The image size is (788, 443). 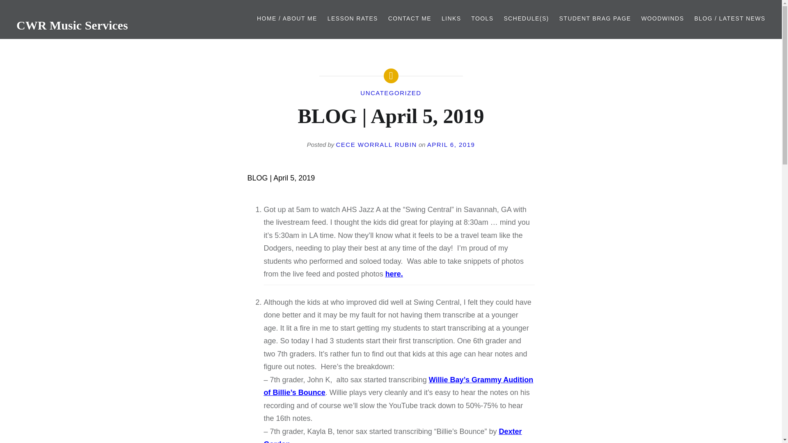 What do you see at coordinates (662, 18) in the screenshot?
I see `WOODWINDS` at bounding box center [662, 18].